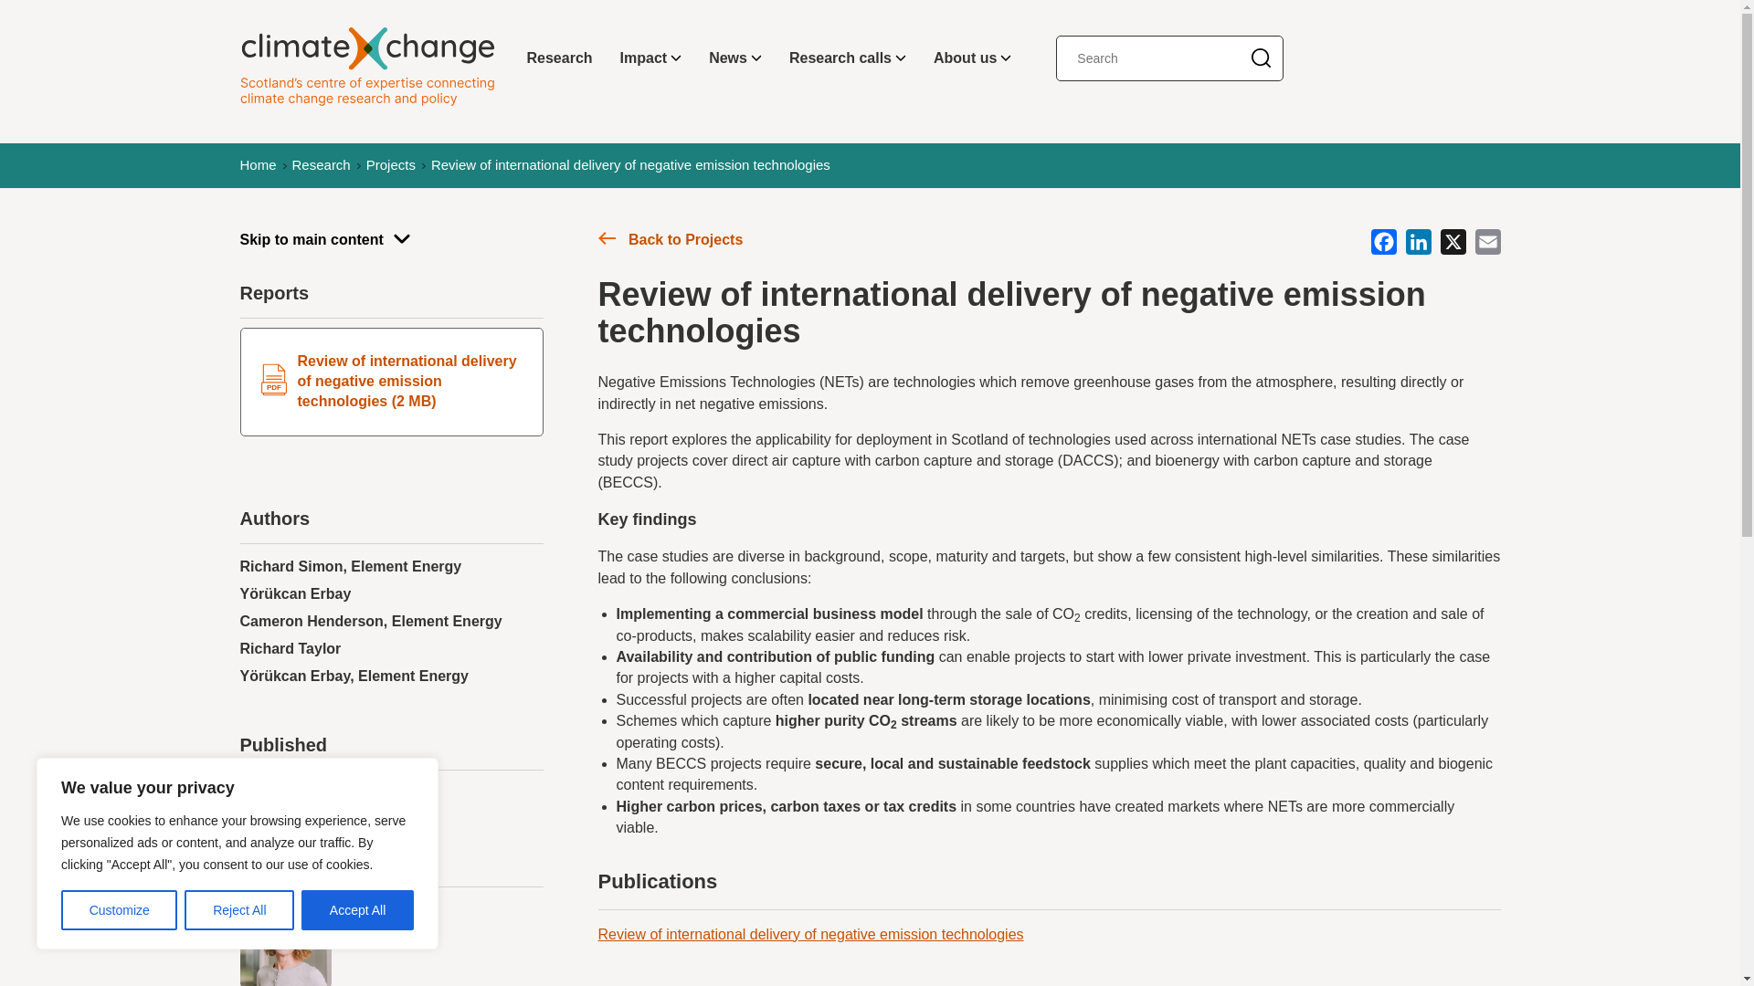 The image size is (1754, 986). What do you see at coordinates (734, 58) in the screenshot?
I see `News` at bounding box center [734, 58].